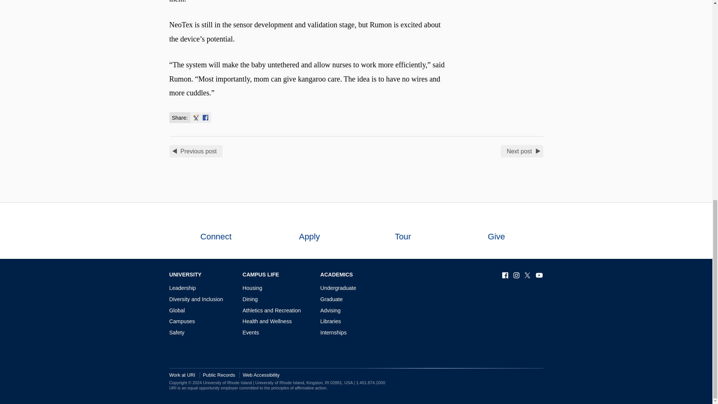  Describe the element at coordinates (528, 275) in the screenshot. I see `X` at that location.